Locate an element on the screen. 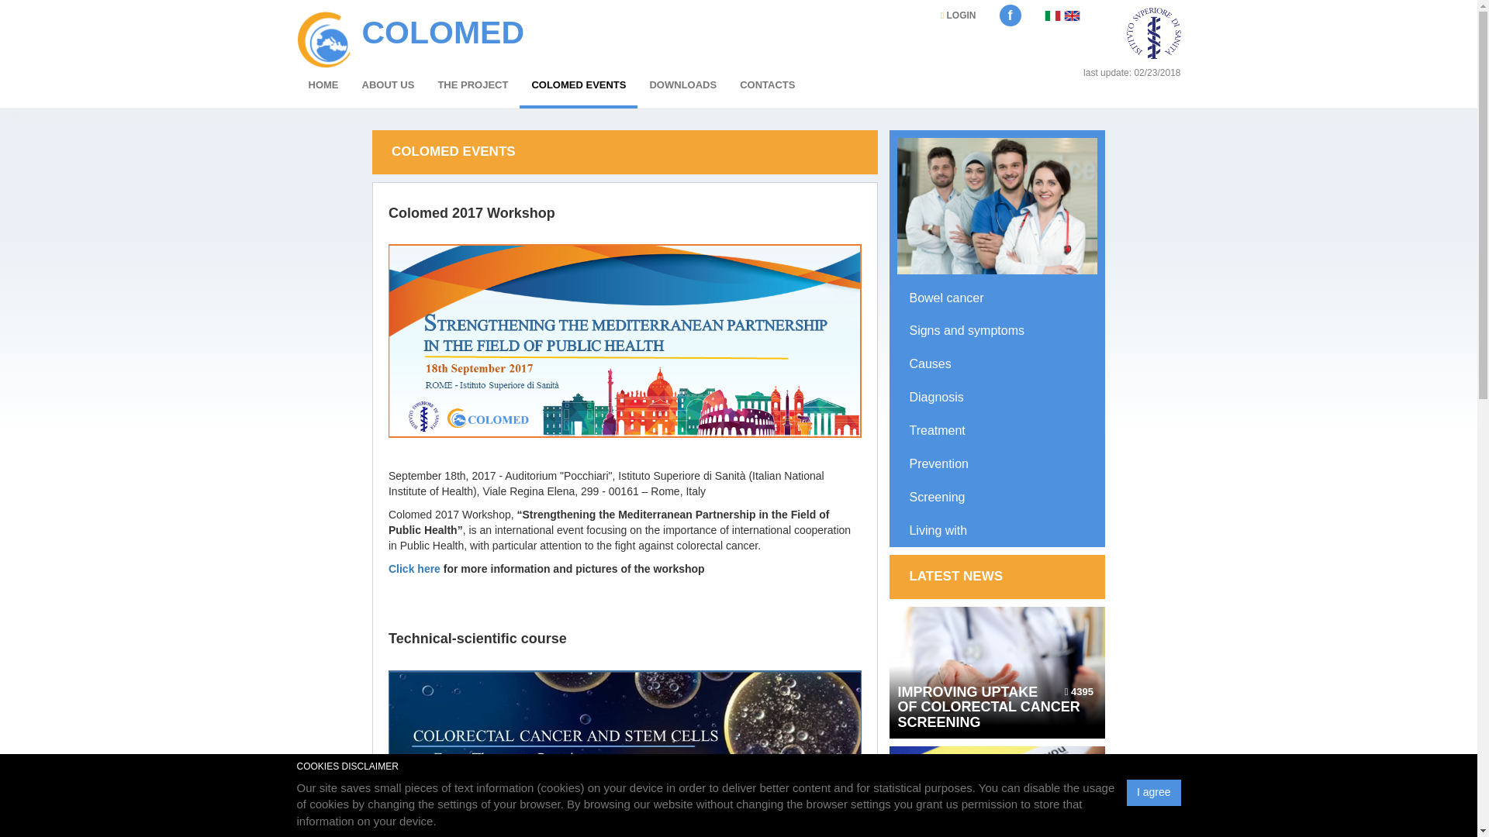 The width and height of the screenshot is (1489, 837). Living with is located at coordinates (937, 530).